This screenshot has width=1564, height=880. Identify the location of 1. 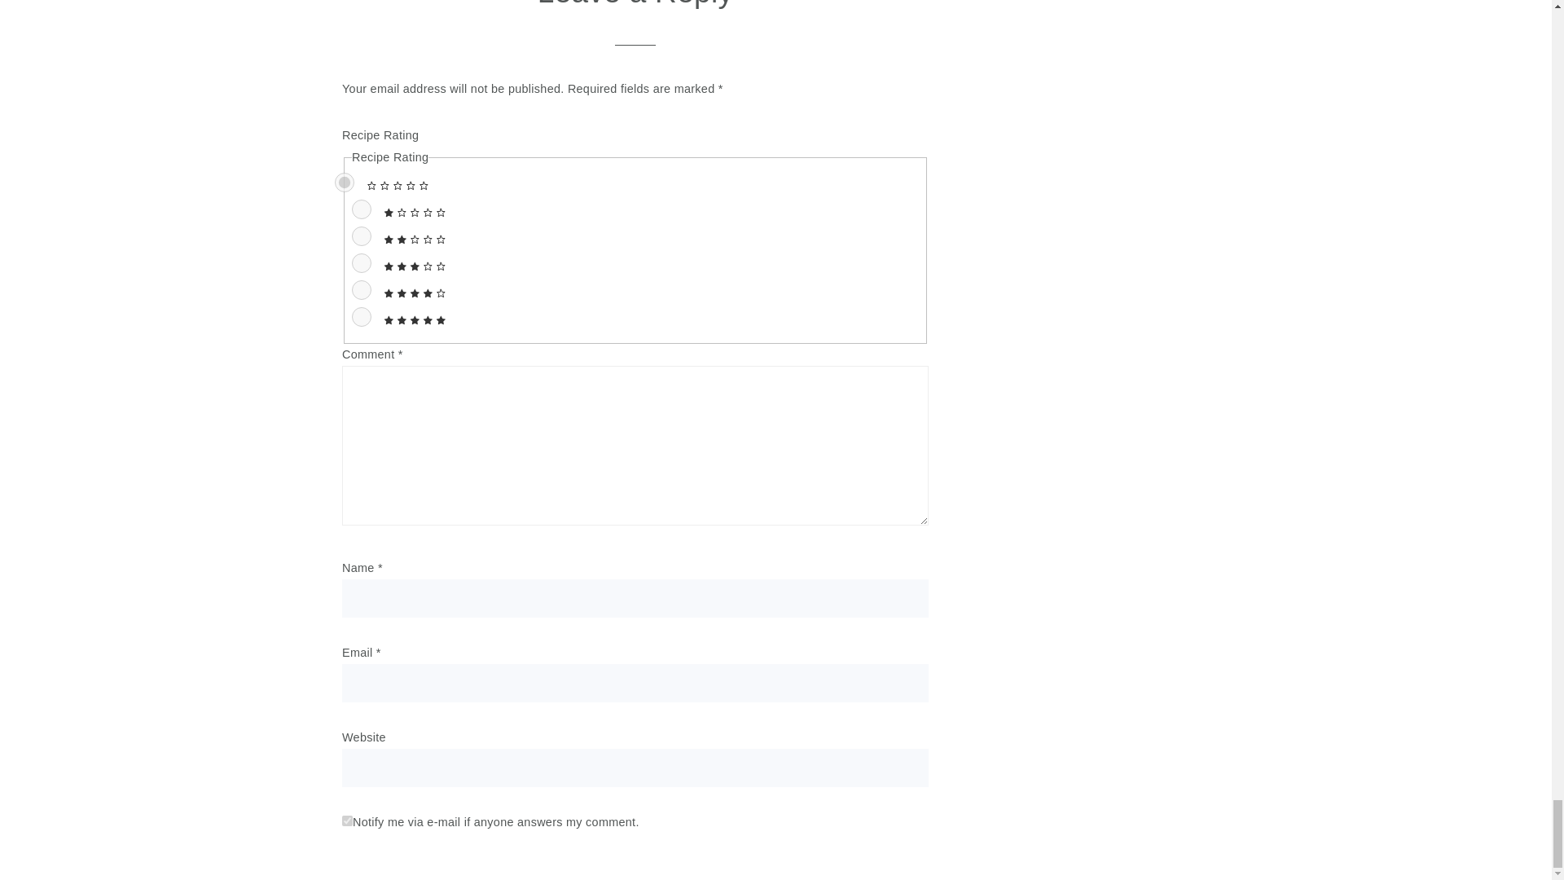
(362, 209).